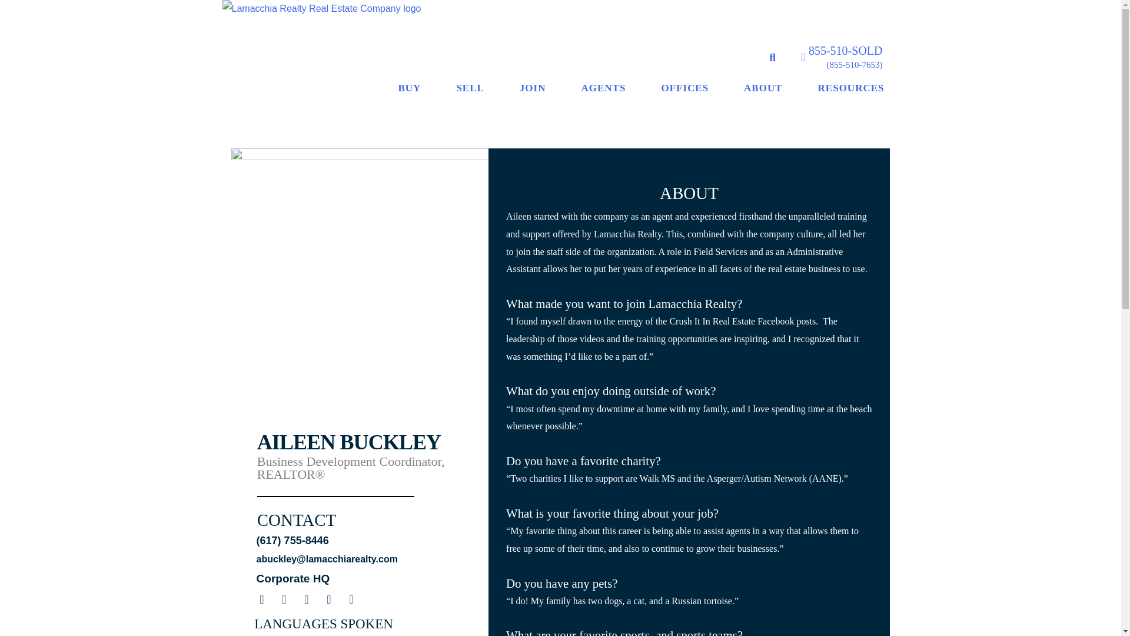 This screenshot has height=636, width=1130. Describe the element at coordinates (603, 87) in the screenshot. I see `AGENTS` at that location.